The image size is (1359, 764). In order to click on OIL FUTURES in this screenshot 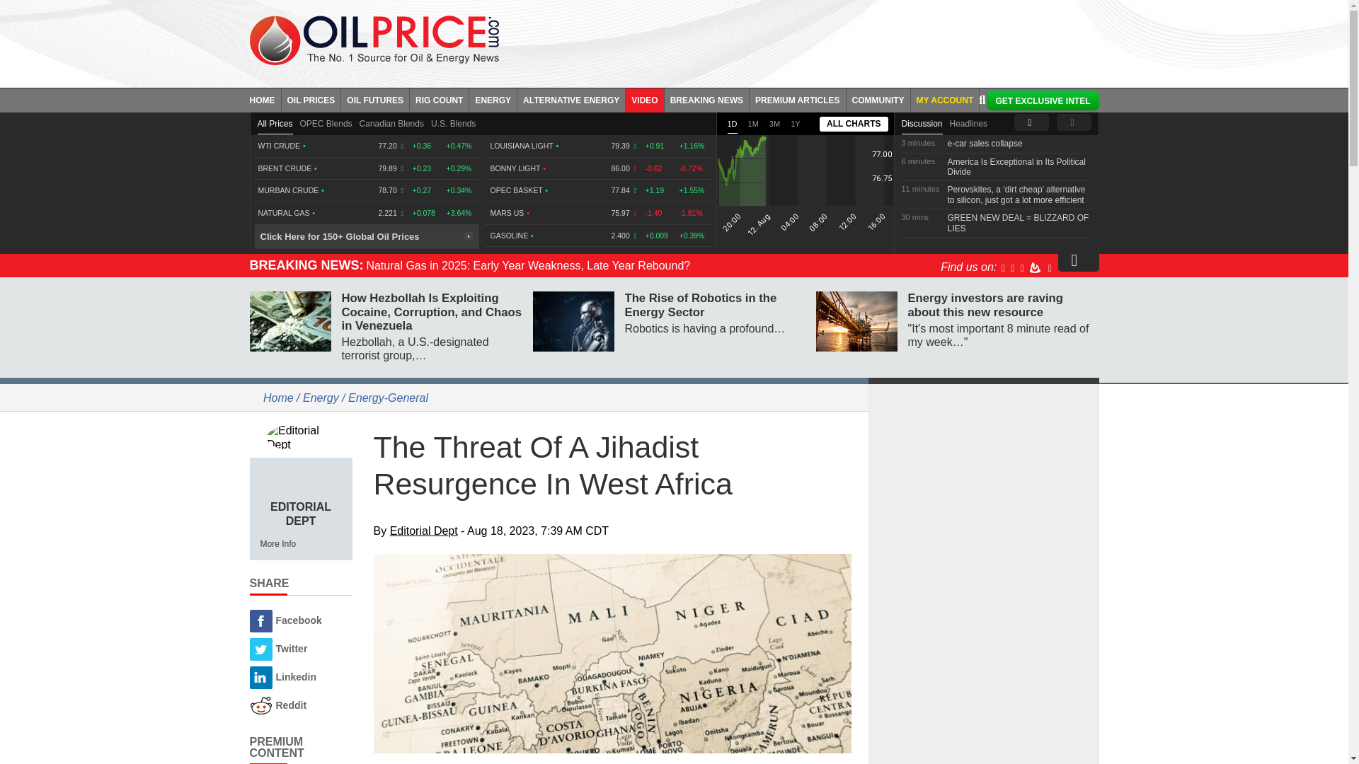, I will do `click(375, 99)`.